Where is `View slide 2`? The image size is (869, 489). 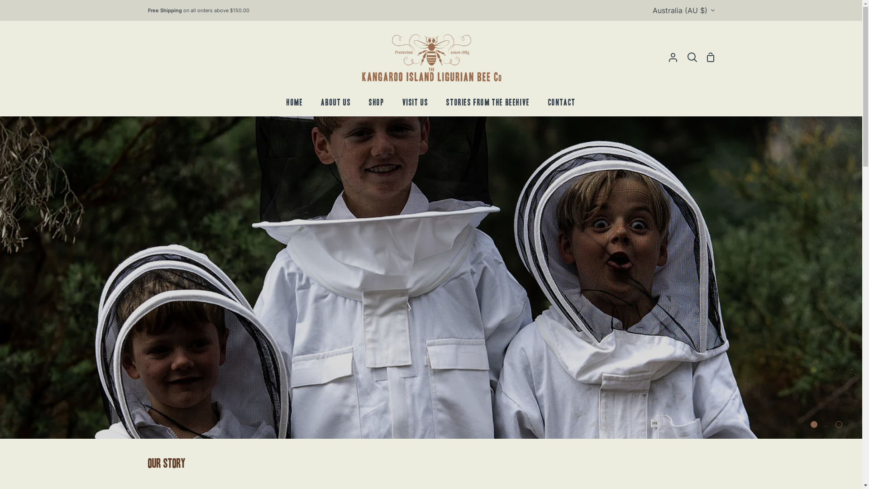
View slide 2 is located at coordinates (839, 425).